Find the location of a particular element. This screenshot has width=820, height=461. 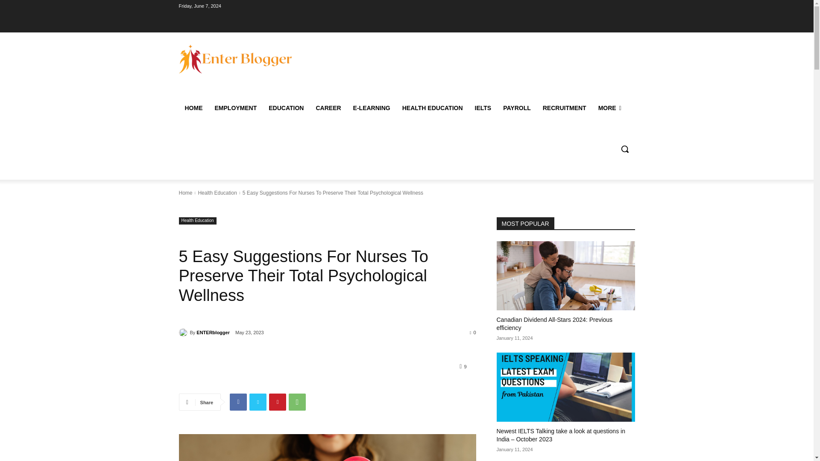

View all posts in Health Education is located at coordinates (217, 193).